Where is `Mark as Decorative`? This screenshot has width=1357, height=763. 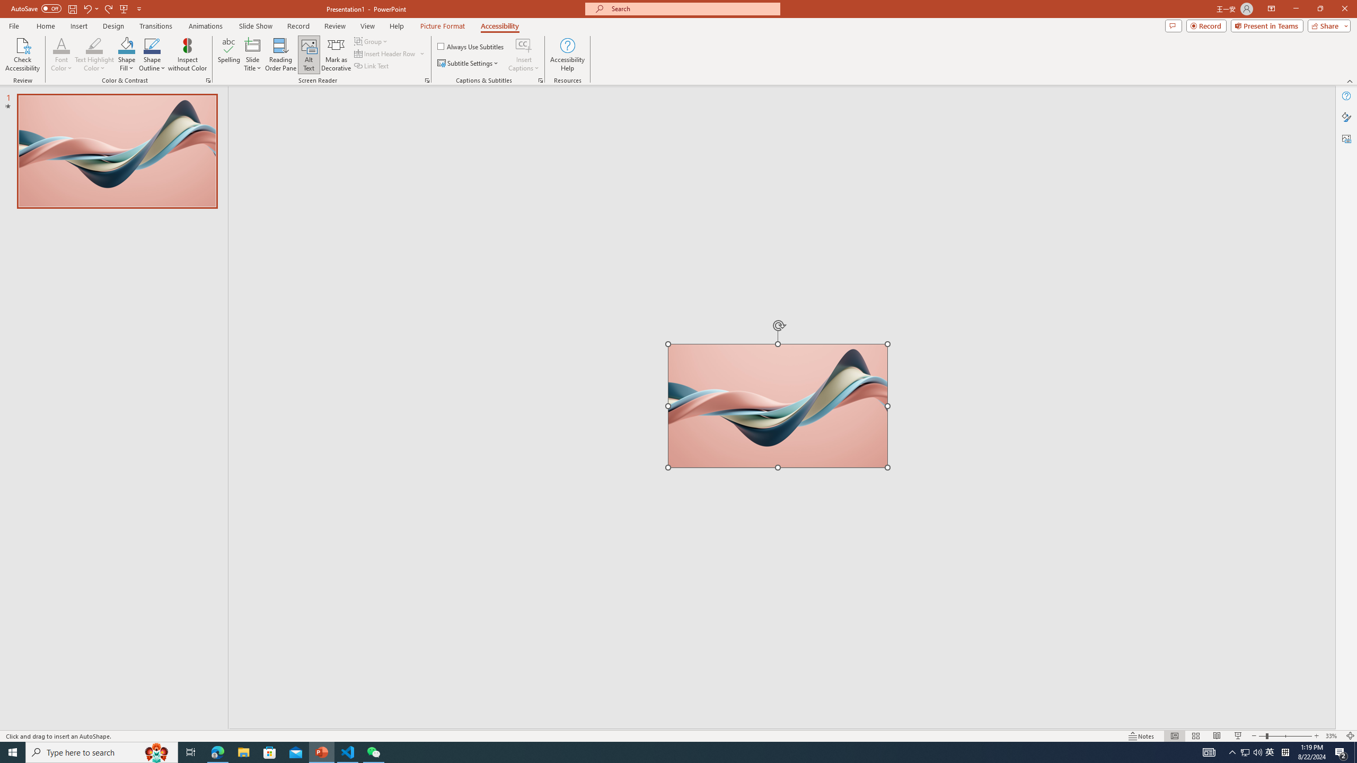
Mark as Decorative is located at coordinates (336, 55).